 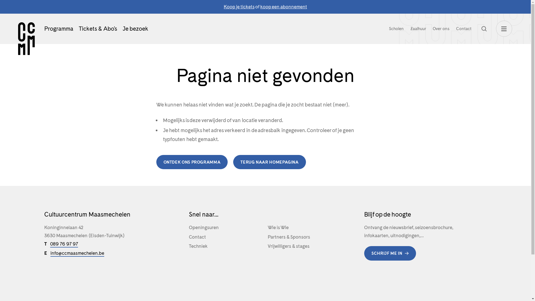 I want to click on Over ons, so click(x=441, y=29).